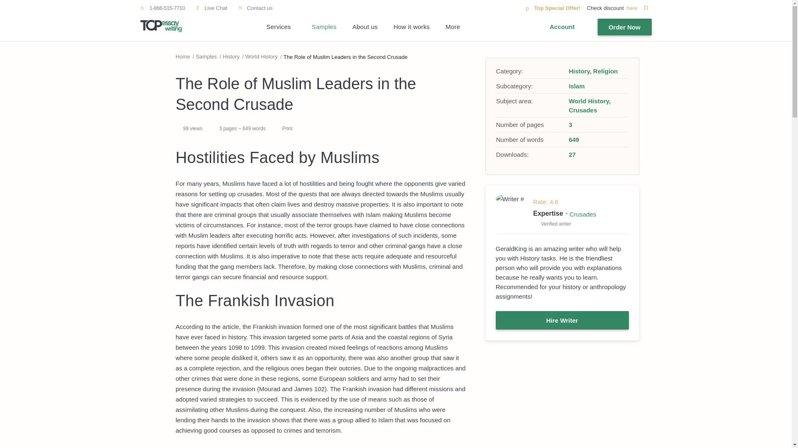 This screenshot has height=448, width=798. What do you see at coordinates (625, 27) in the screenshot?
I see `Order Now` at bounding box center [625, 27].